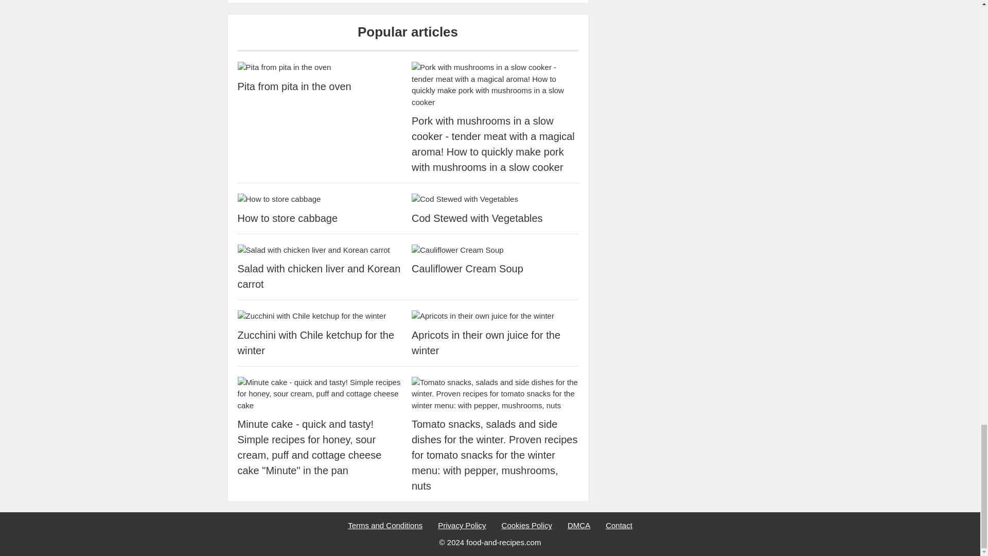 This screenshot has height=556, width=988. What do you see at coordinates (321, 218) in the screenshot?
I see `How to store cabbage` at bounding box center [321, 218].